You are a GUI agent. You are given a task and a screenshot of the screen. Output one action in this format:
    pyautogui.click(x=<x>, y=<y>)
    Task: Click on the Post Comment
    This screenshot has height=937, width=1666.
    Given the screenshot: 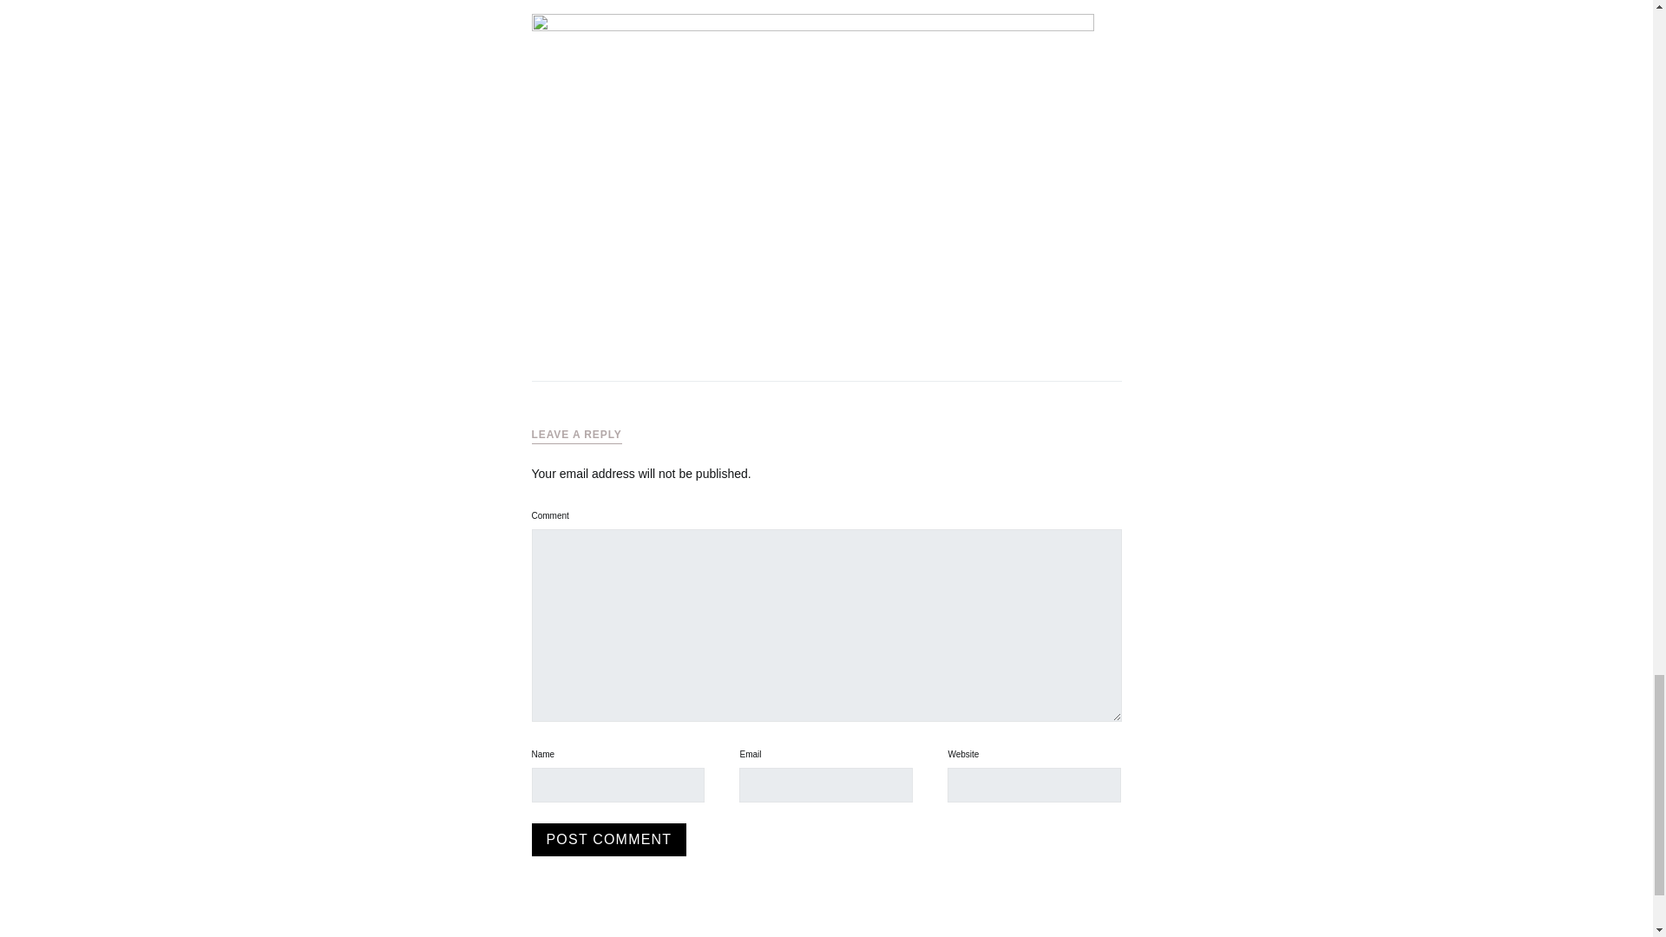 What is the action you would take?
    pyautogui.click(x=609, y=840)
    